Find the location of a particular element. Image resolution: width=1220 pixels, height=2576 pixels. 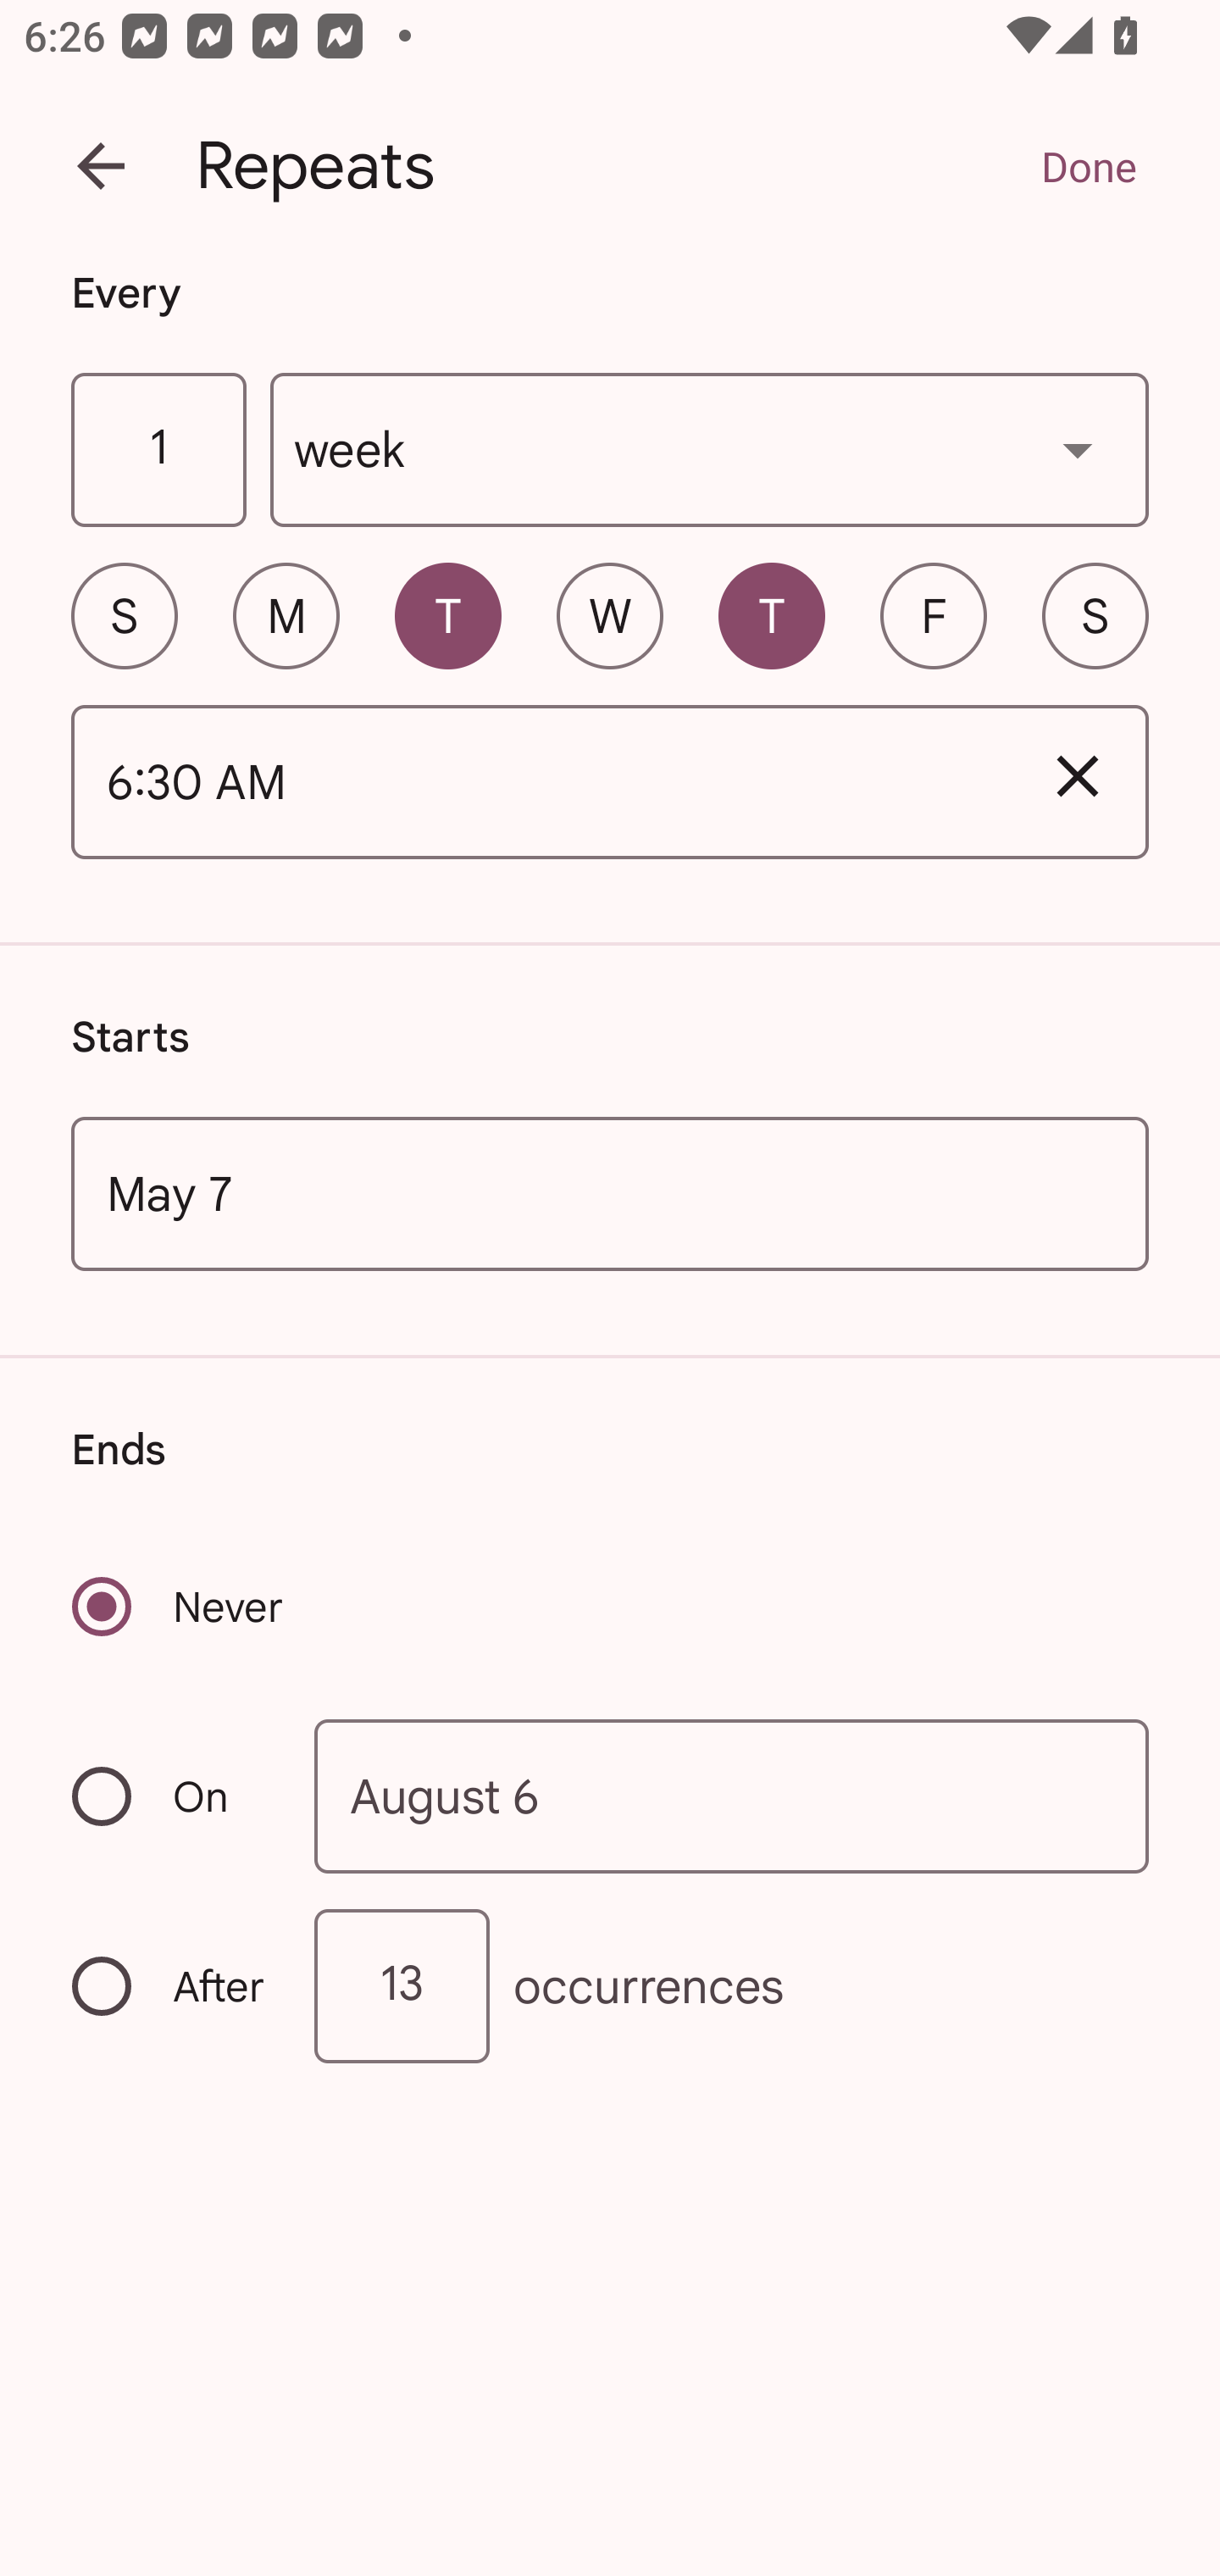

6:30 AM is located at coordinates (539, 783).